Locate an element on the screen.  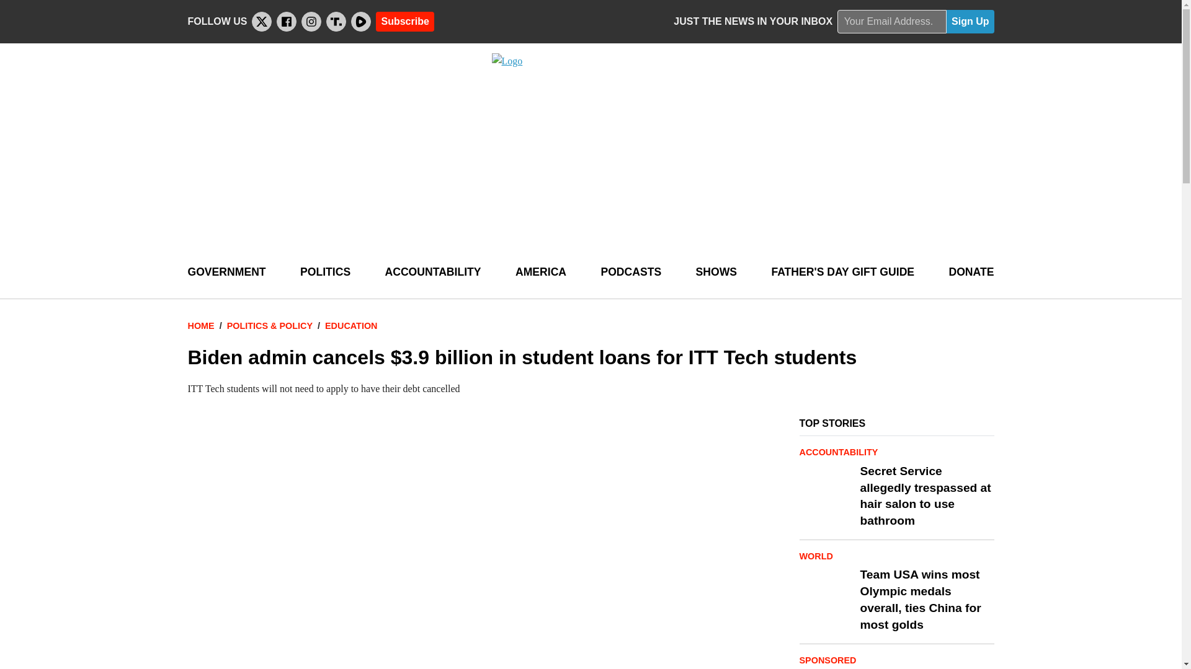
AMERICA is located at coordinates (541, 272).